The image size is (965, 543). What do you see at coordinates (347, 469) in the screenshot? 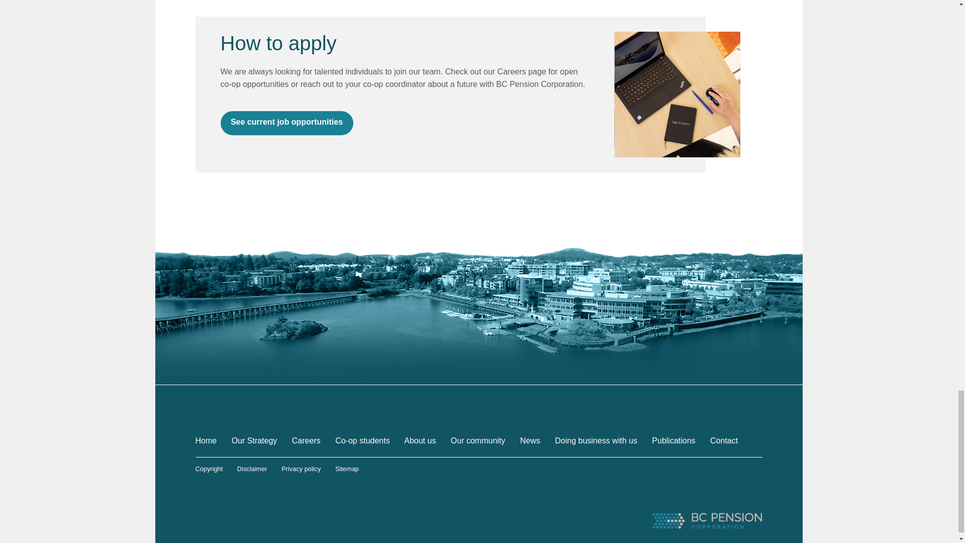
I see `Sitemap` at bounding box center [347, 469].